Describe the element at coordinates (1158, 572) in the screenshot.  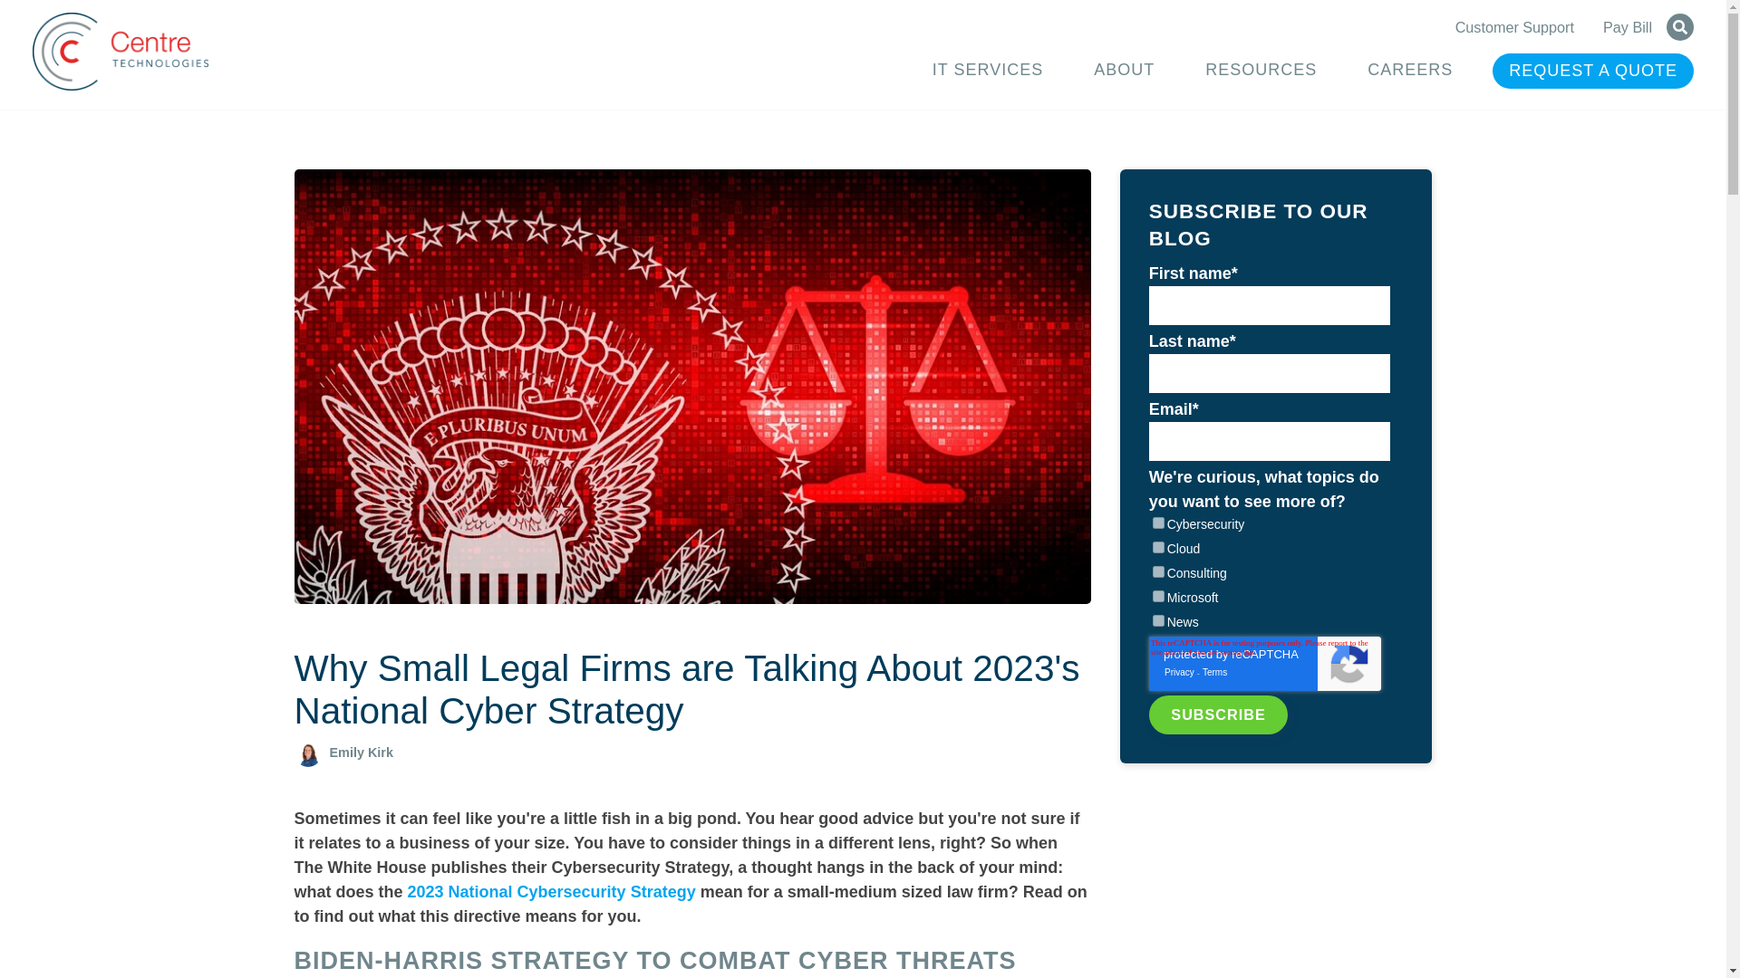
I see `Consulting` at that location.